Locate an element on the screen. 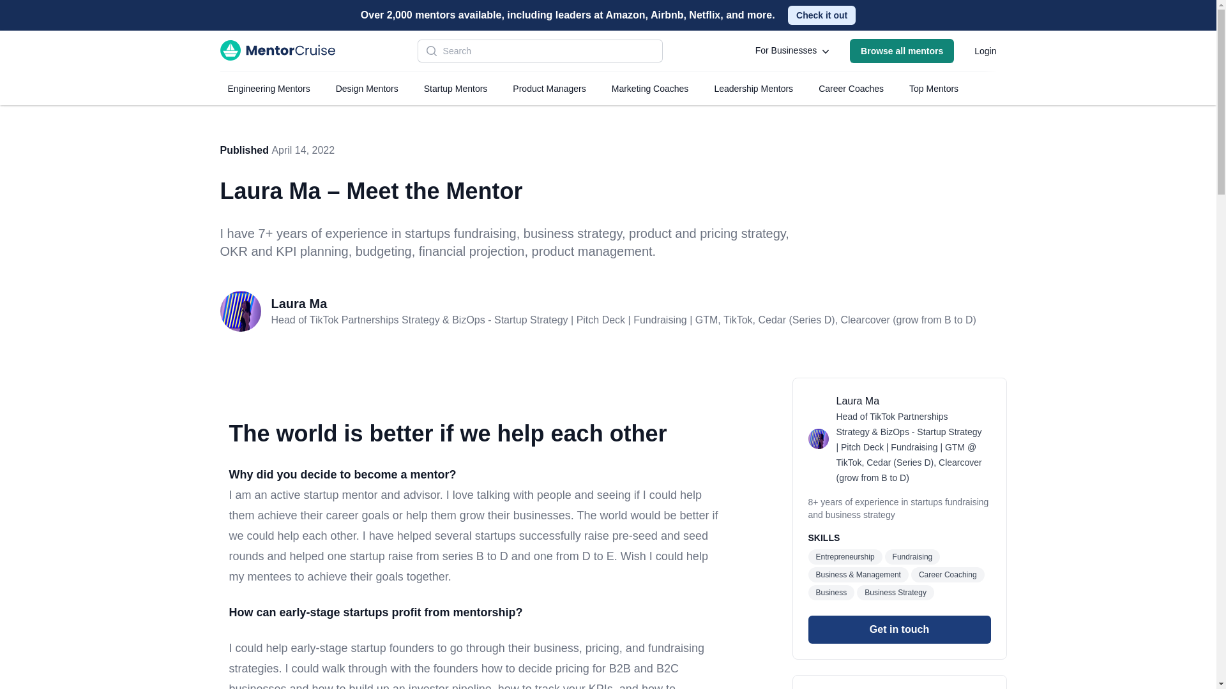  Leadership Mentors is located at coordinates (753, 88).